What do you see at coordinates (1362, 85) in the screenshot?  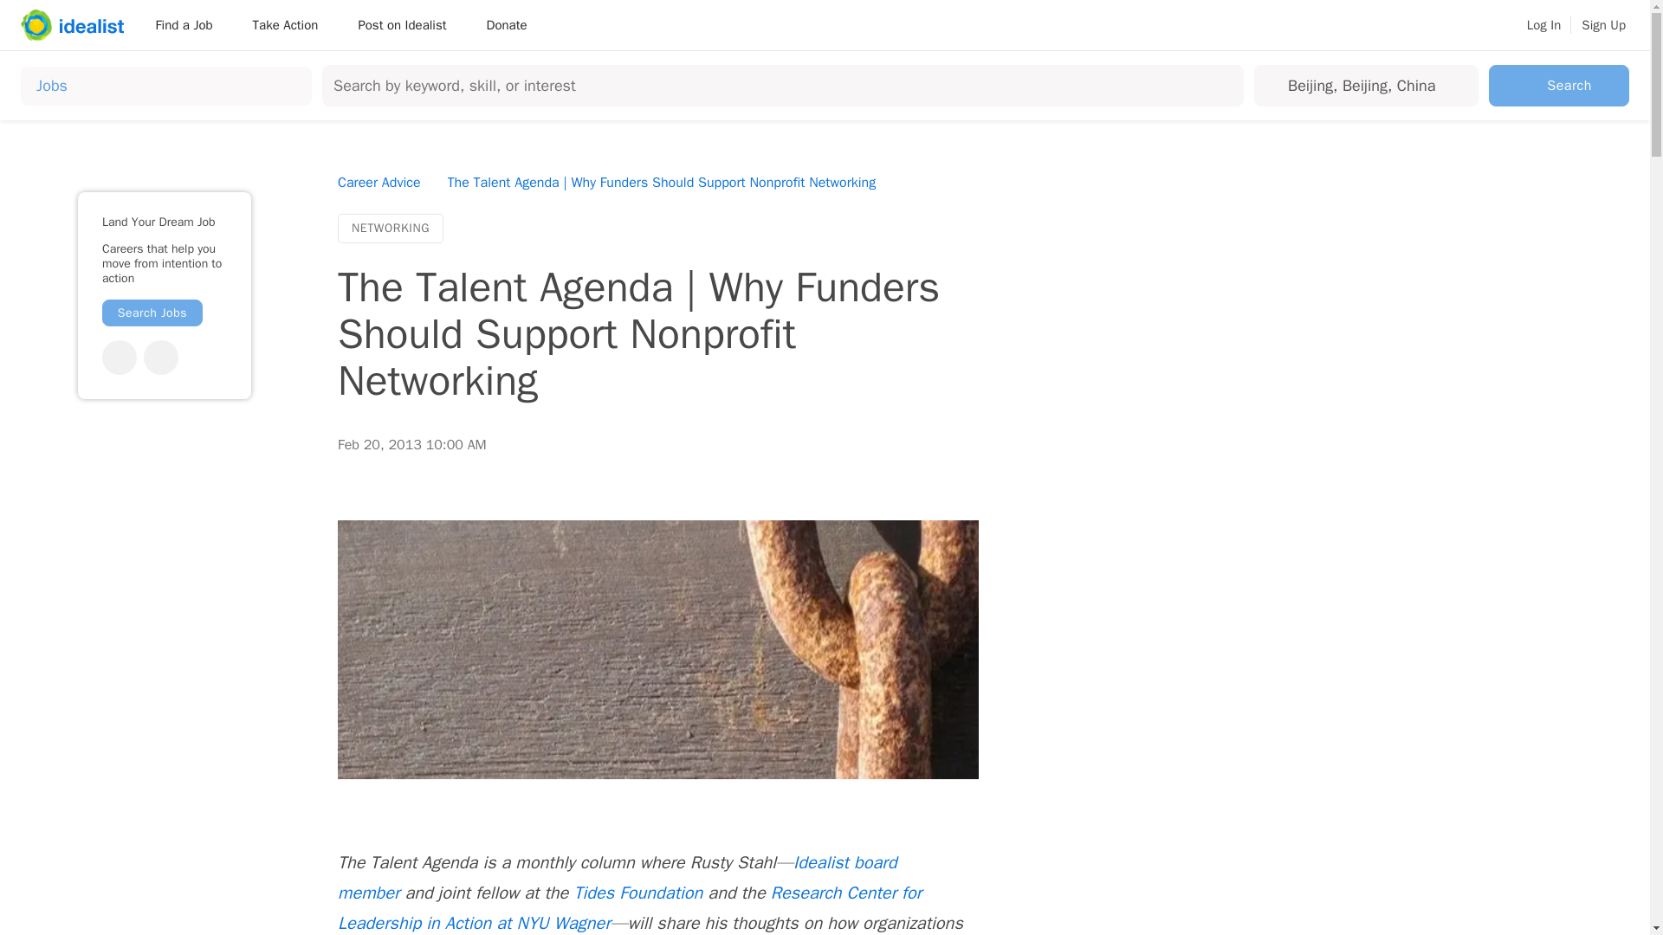 I see `Location` at bounding box center [1362, 85].